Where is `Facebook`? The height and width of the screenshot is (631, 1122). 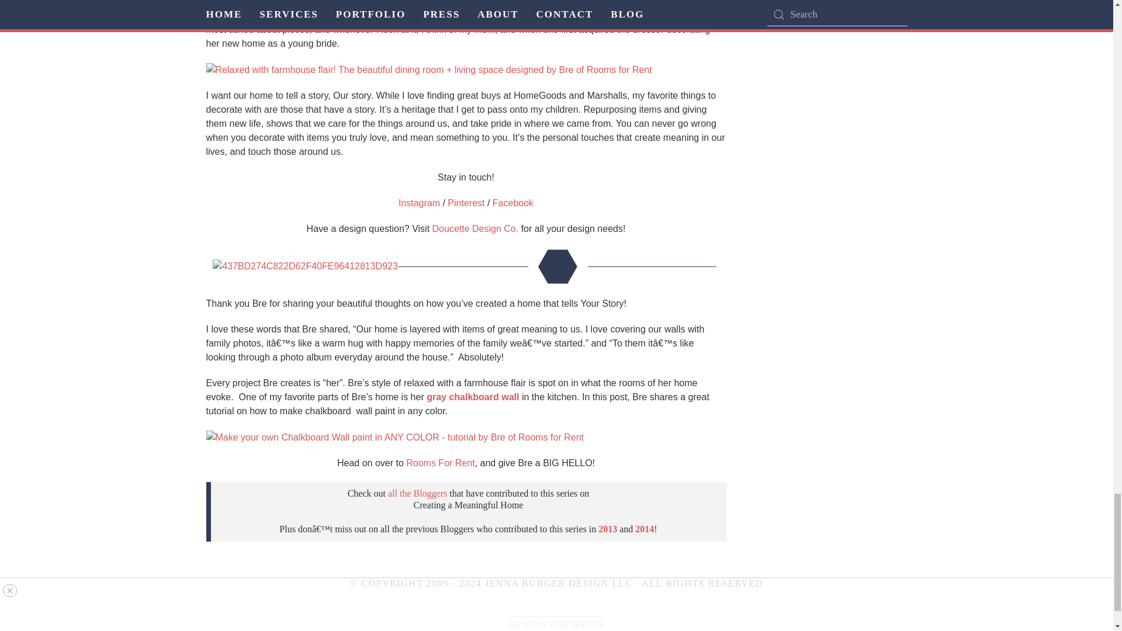 Facebook is located at coordinates (513, 203).